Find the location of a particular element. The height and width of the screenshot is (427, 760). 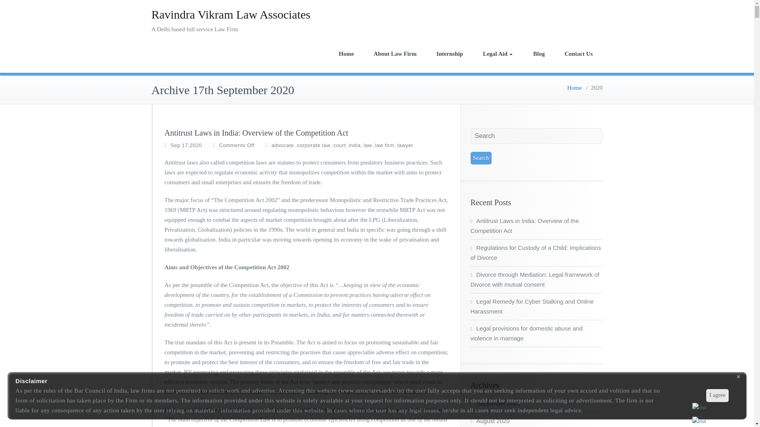

india is located at coordinates (355, 145).